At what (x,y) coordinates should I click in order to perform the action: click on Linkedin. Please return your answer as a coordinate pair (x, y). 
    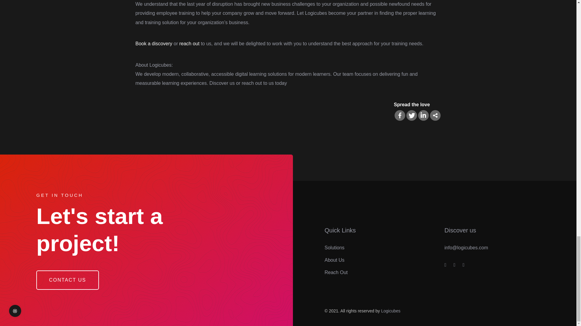
    Looking at the image, I should click on (423, 115).